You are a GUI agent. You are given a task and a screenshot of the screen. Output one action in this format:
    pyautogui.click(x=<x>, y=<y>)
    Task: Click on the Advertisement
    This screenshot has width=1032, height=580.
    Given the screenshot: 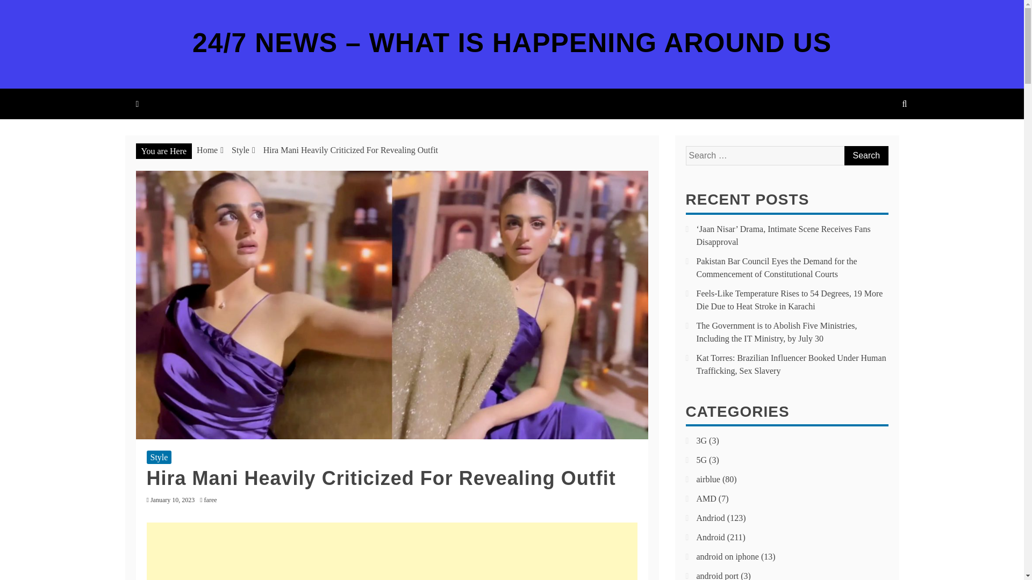 What is the action you would take?
    pyautogui.click(x=391, y=551)
    